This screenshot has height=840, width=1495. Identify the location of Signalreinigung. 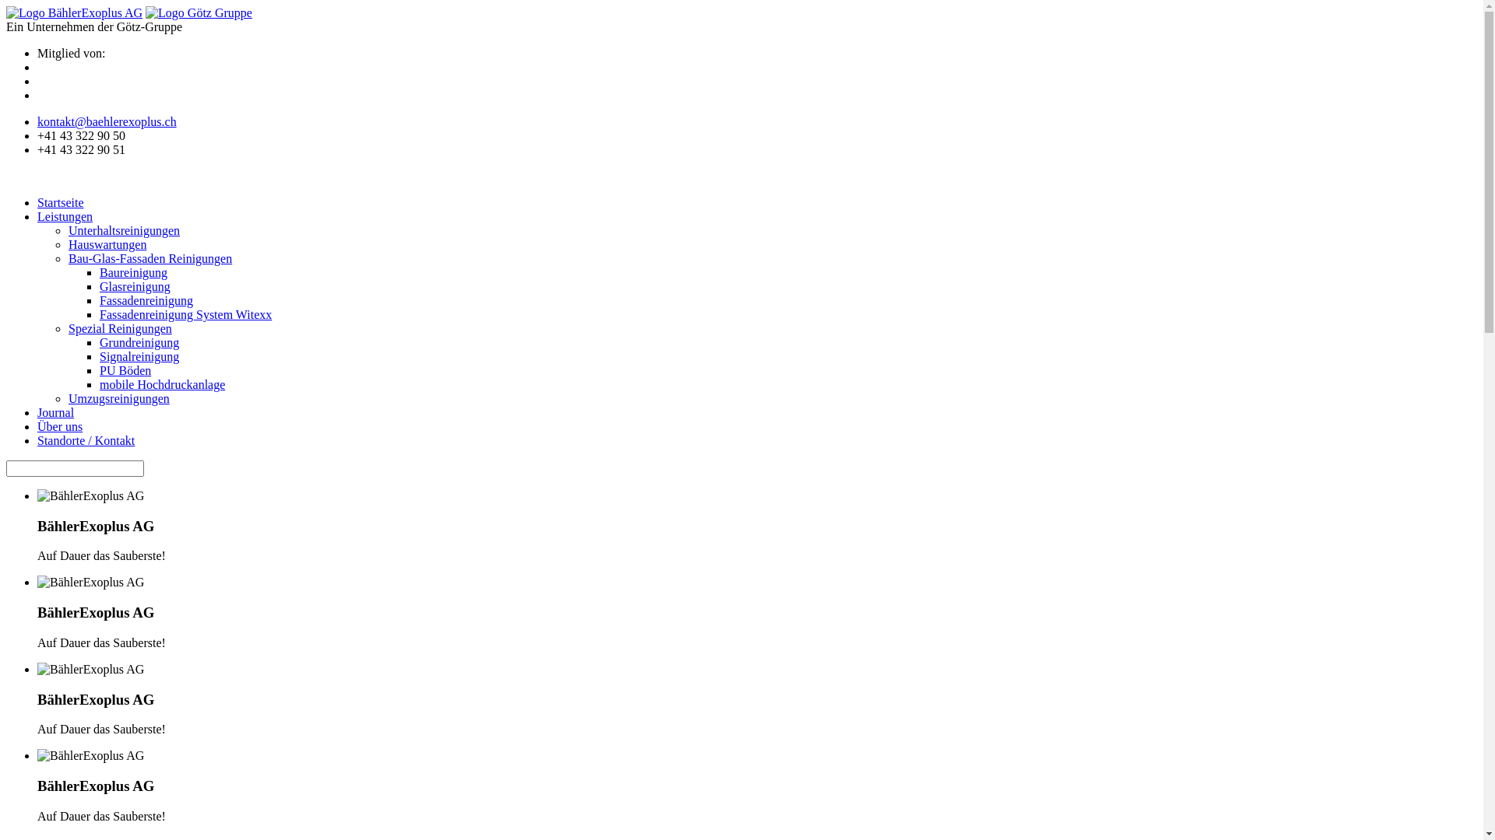
(139, 356).